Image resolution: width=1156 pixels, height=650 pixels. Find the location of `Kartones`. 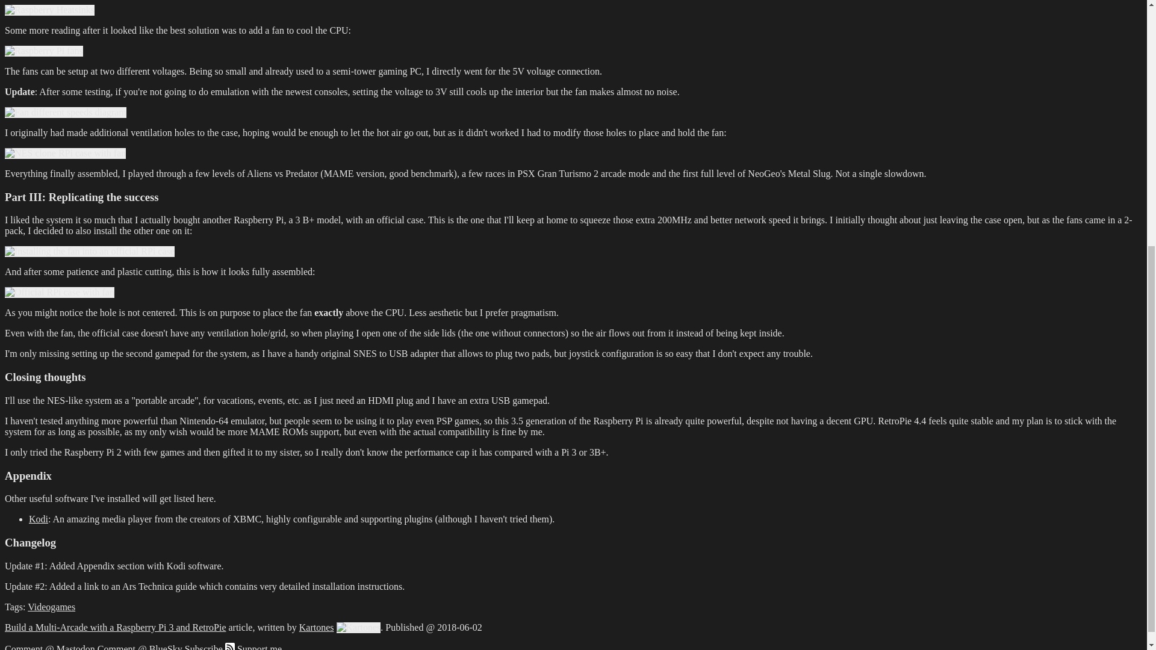

Kartones is located at coordinates (317, 627).